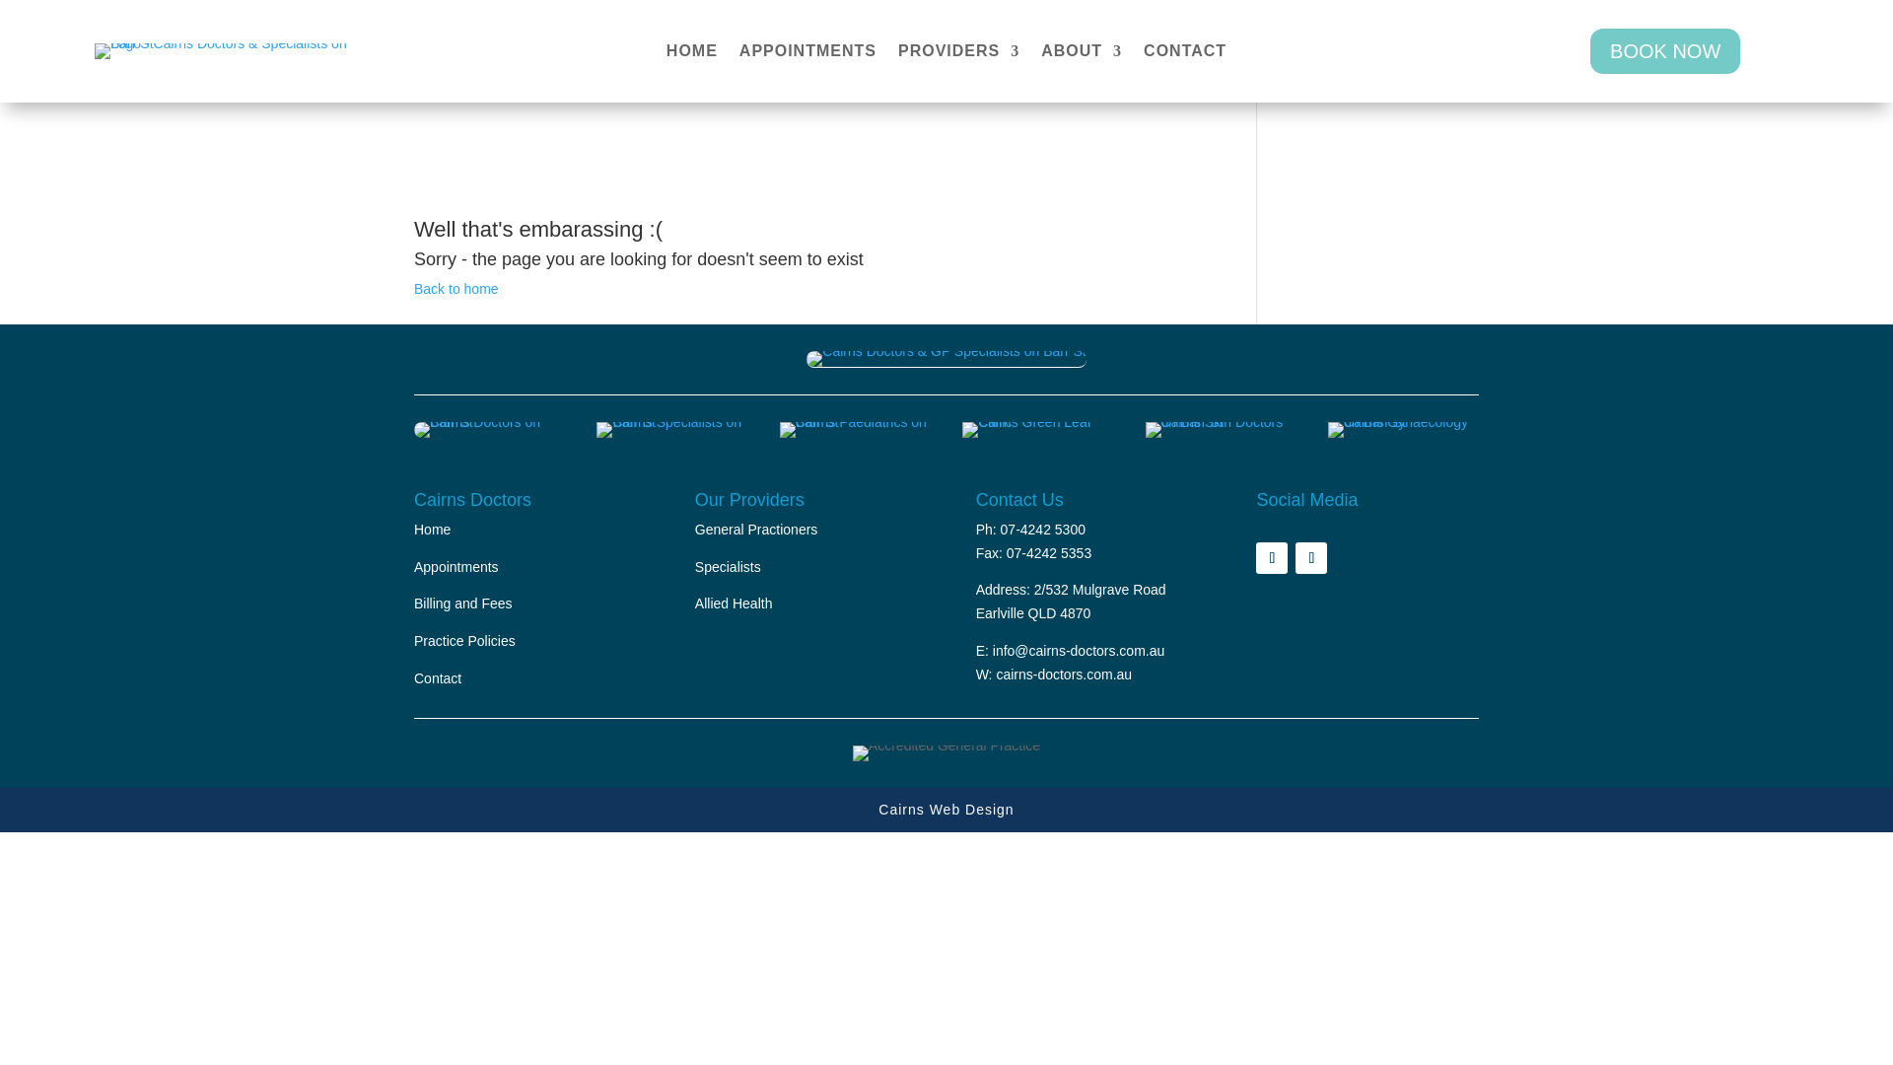  Describe the element at coordinates (464, 640) in the screenshot. I see `Practice Policies` at that location.